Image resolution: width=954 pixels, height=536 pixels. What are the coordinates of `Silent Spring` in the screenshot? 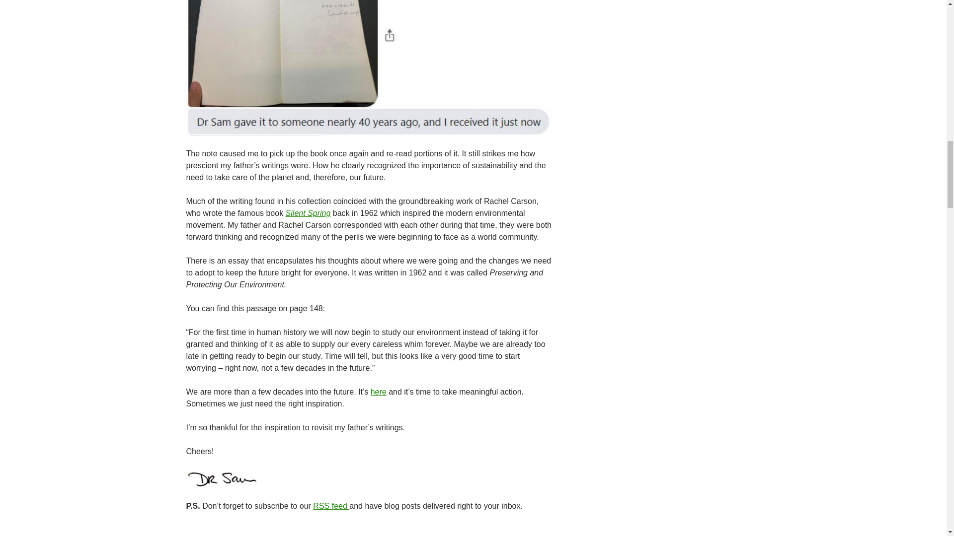 It's located at (308, 213).